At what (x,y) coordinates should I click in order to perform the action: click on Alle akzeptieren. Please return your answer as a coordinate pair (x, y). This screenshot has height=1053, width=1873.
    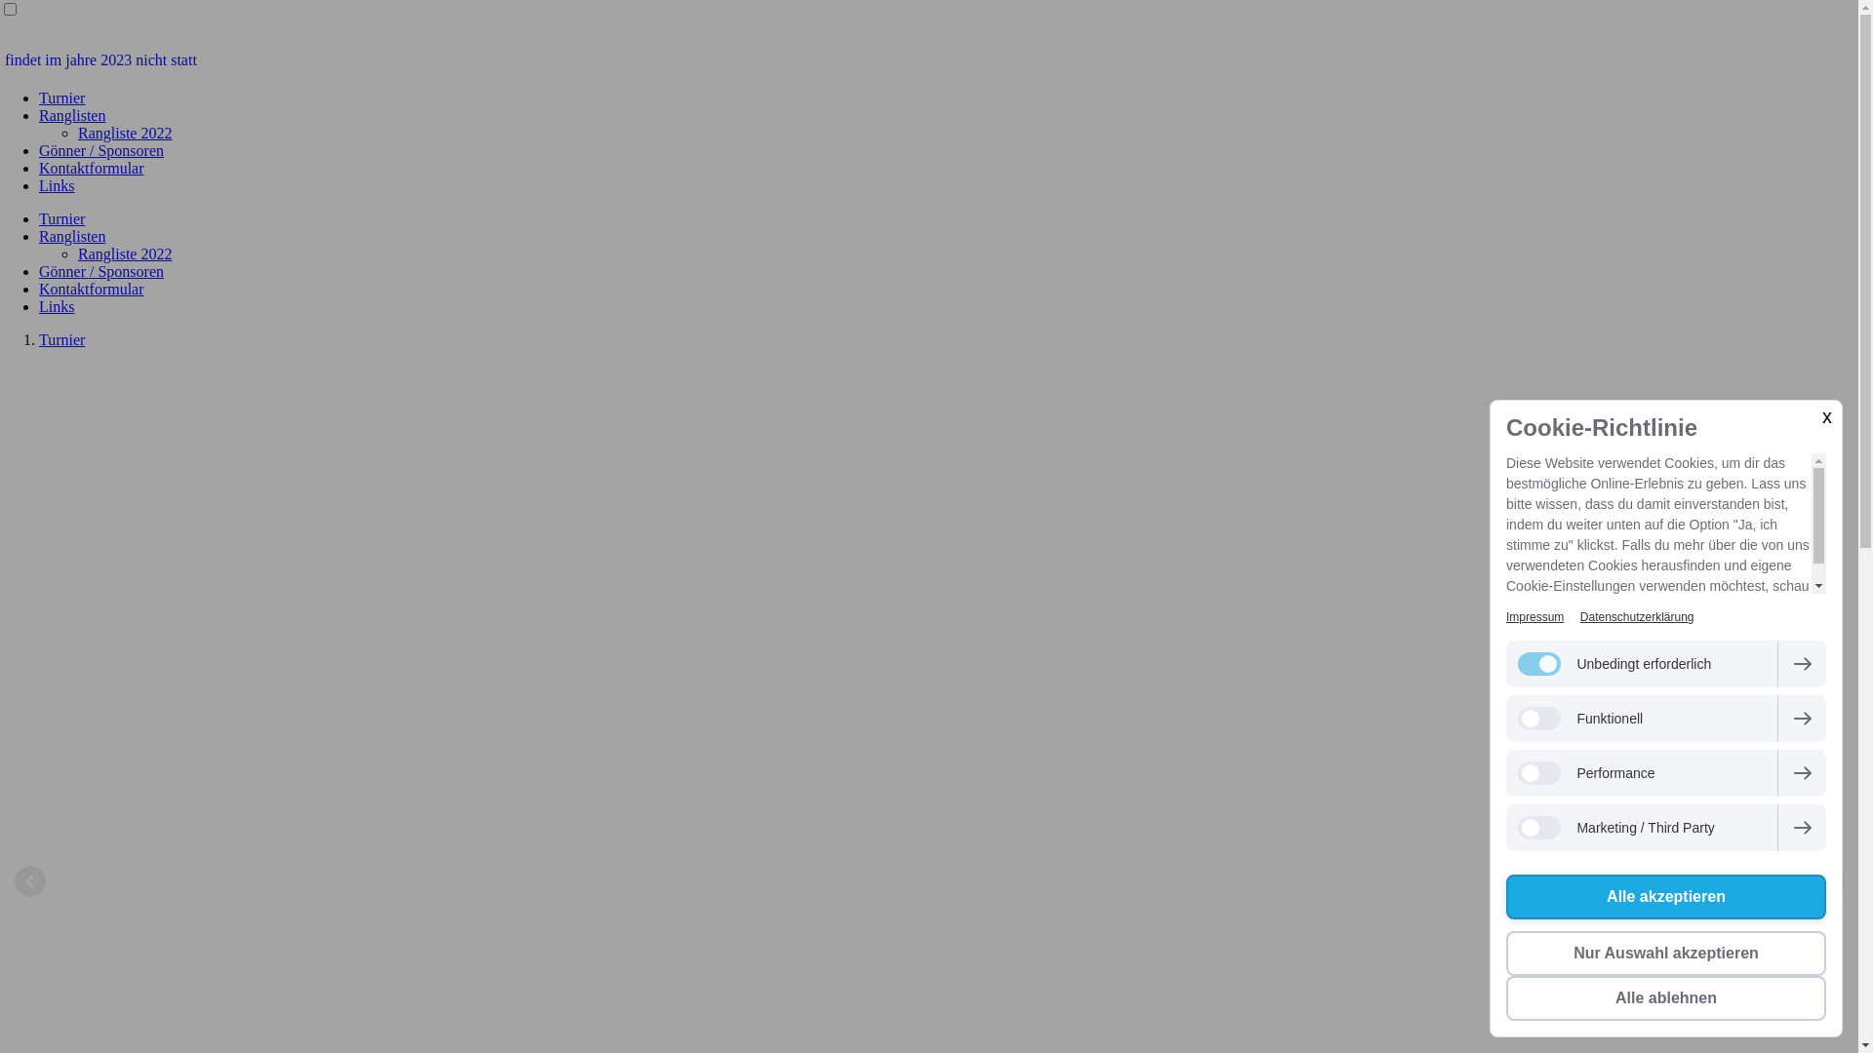
    Looking at the image, I should click on (1666, 897).